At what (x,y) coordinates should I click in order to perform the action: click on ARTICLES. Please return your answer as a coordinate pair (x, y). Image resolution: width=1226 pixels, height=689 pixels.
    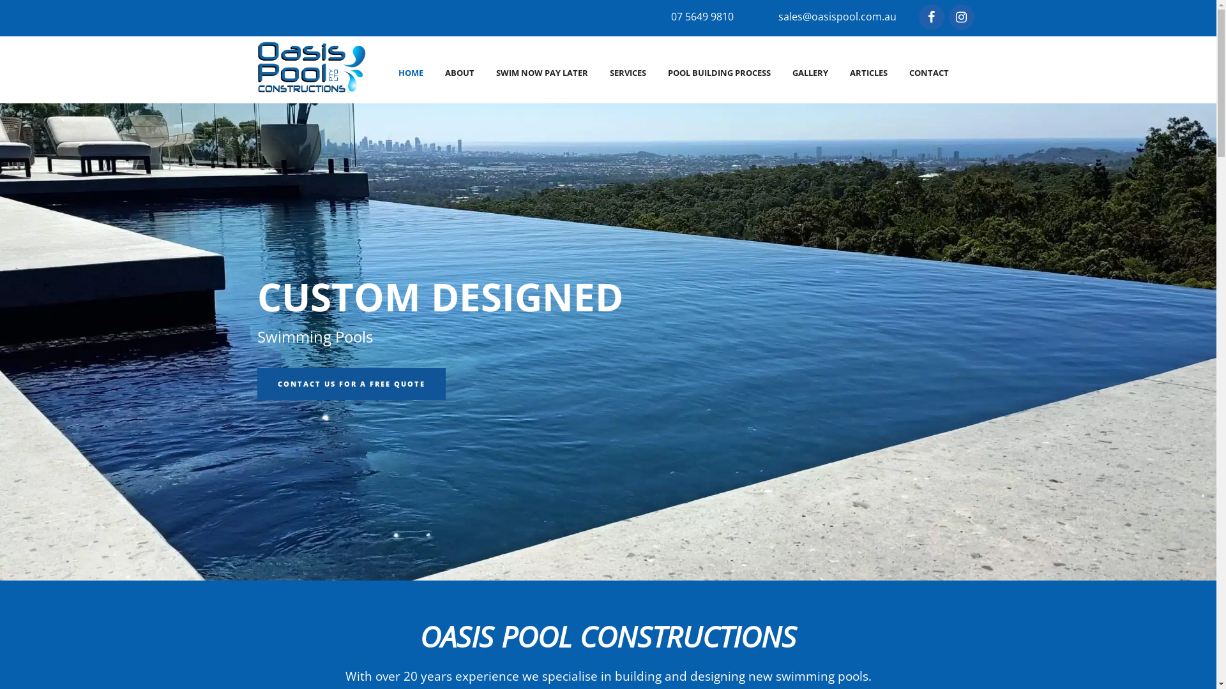
    Looking at the image, I should click on (868, 73).